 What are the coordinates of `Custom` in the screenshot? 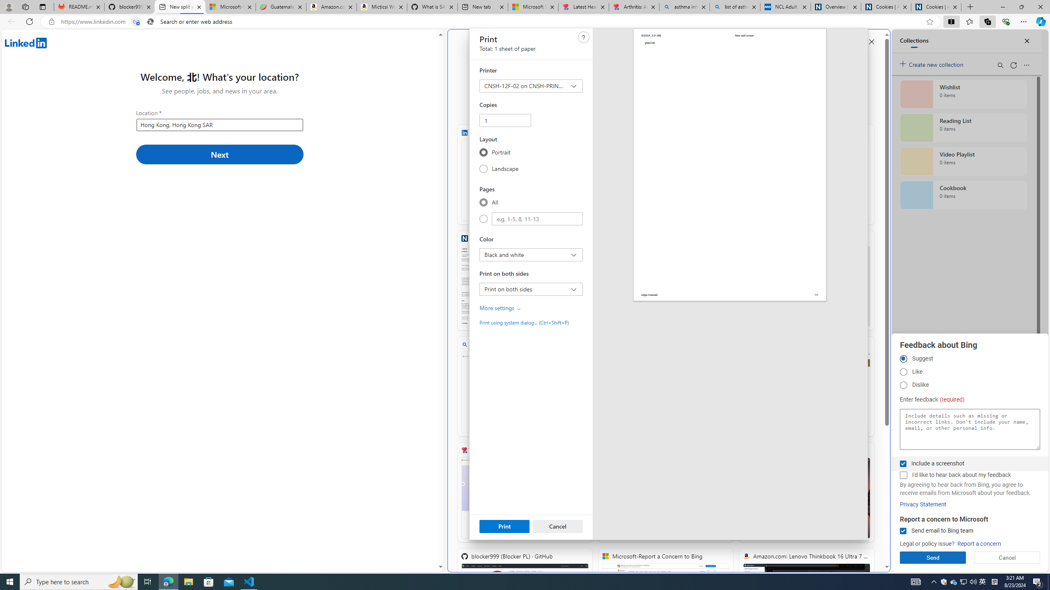 It's located at (483, 219).